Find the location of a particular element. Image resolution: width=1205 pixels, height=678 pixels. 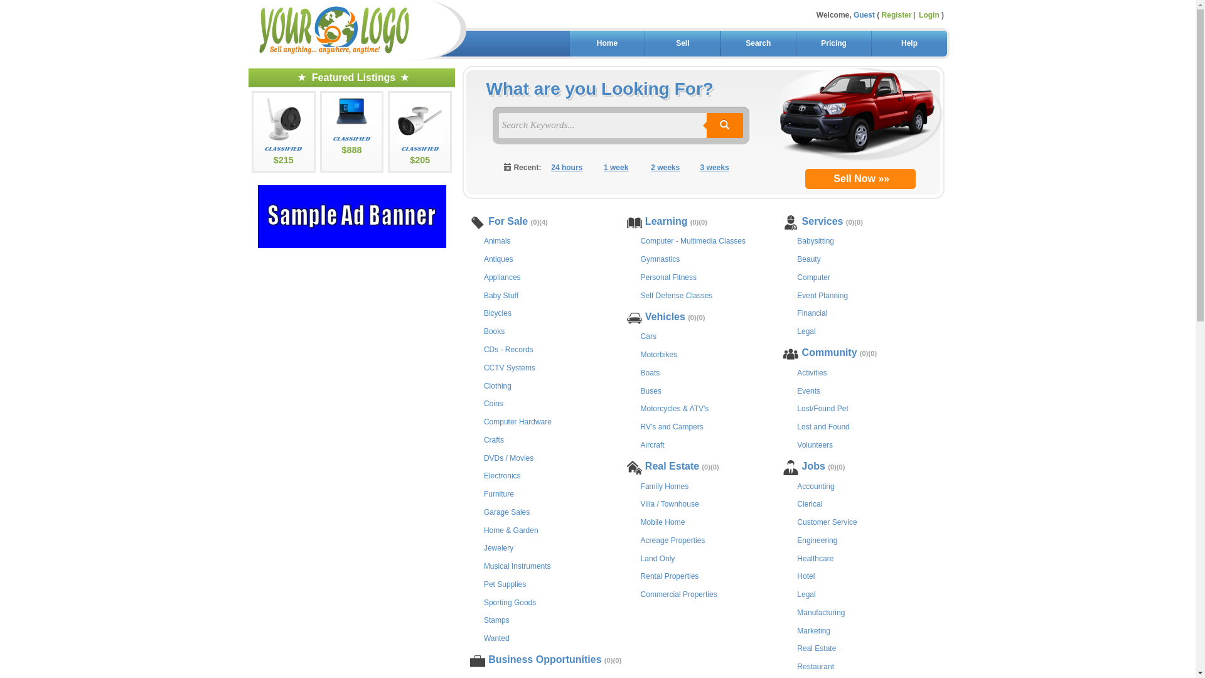

Garage Sales is located at coordinates (507, 511).